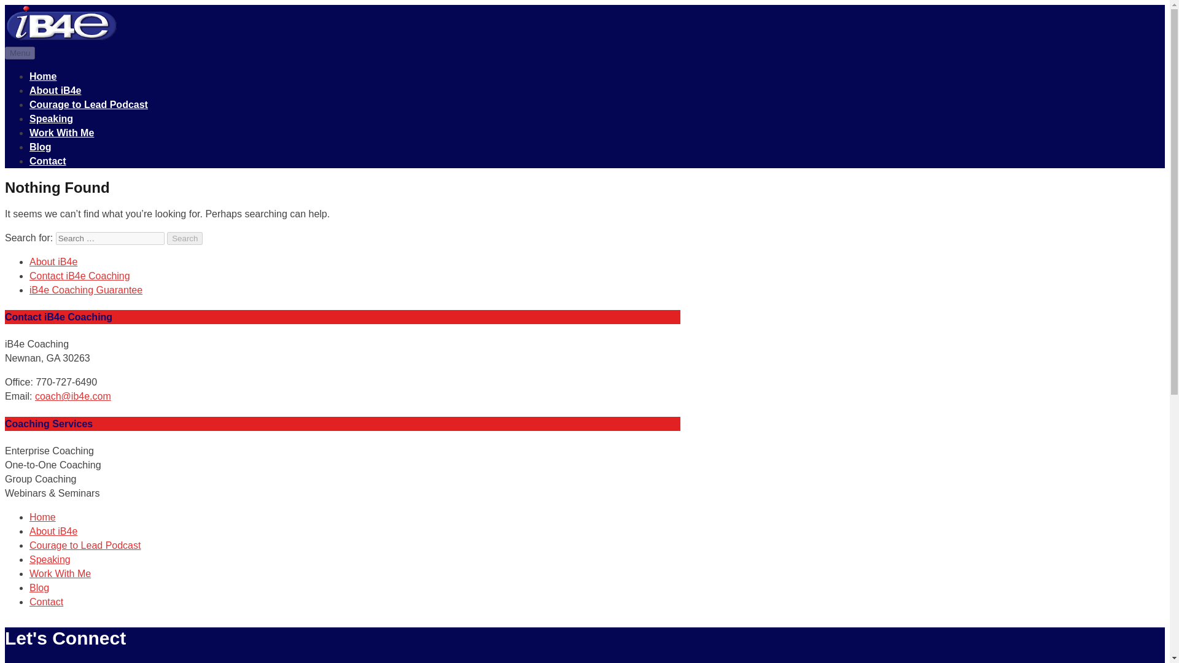 The width and height of the screenshot is (1179, 663). Describe the element at coordinates (41, 147) in the screenshot. I see `Blog` at that location.